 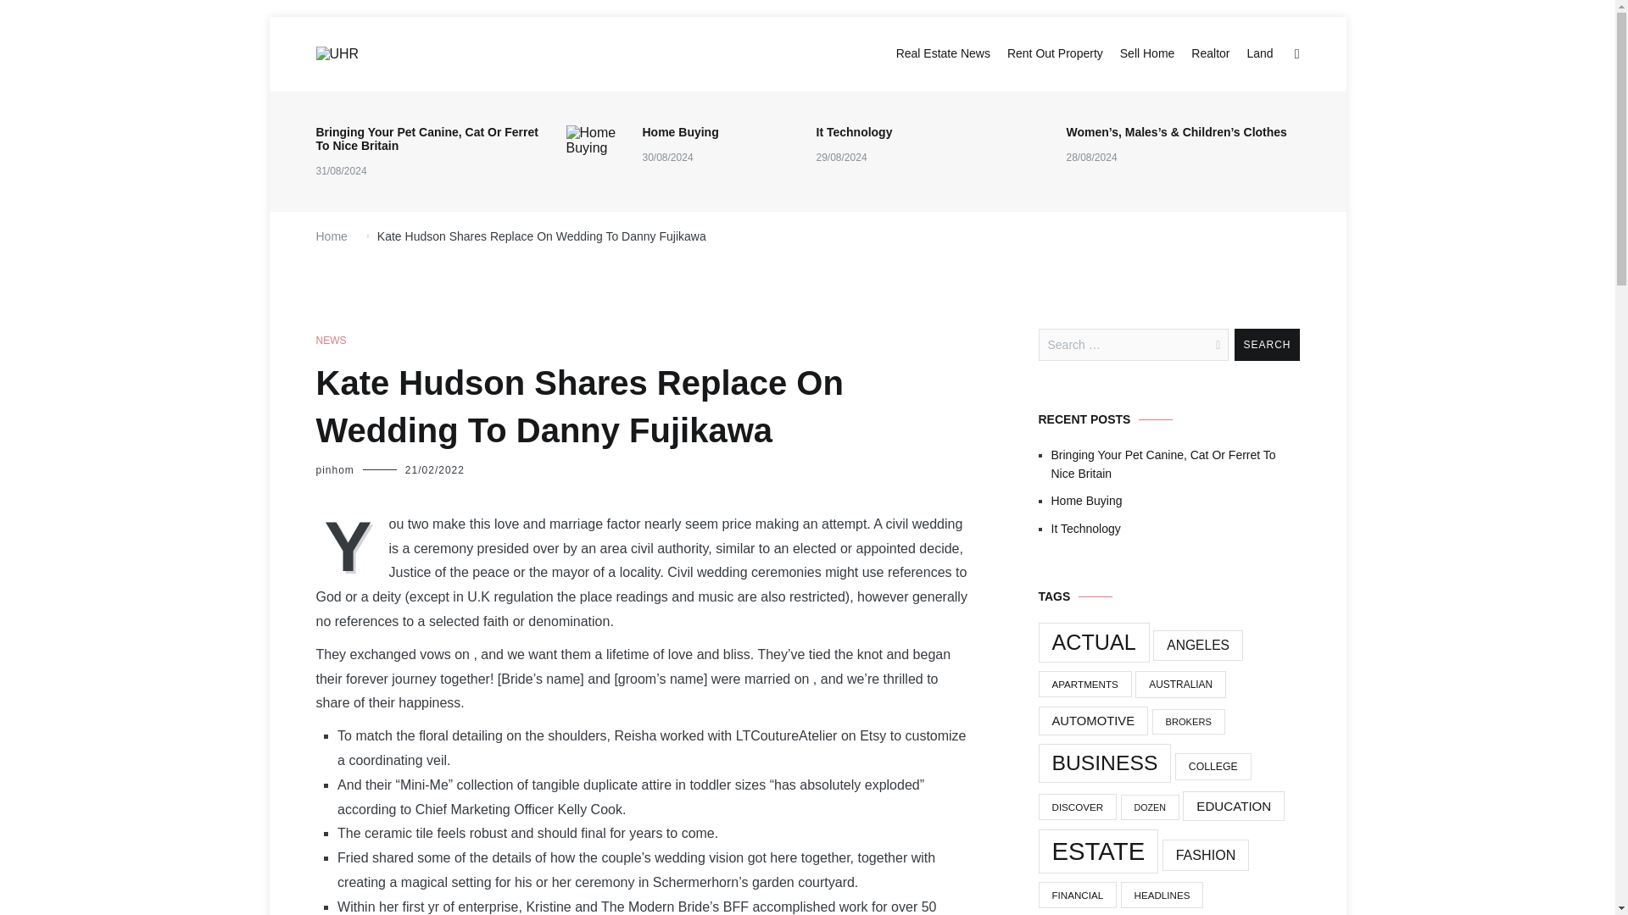 I want to click on It Technology, so click(x=1175, y=529).